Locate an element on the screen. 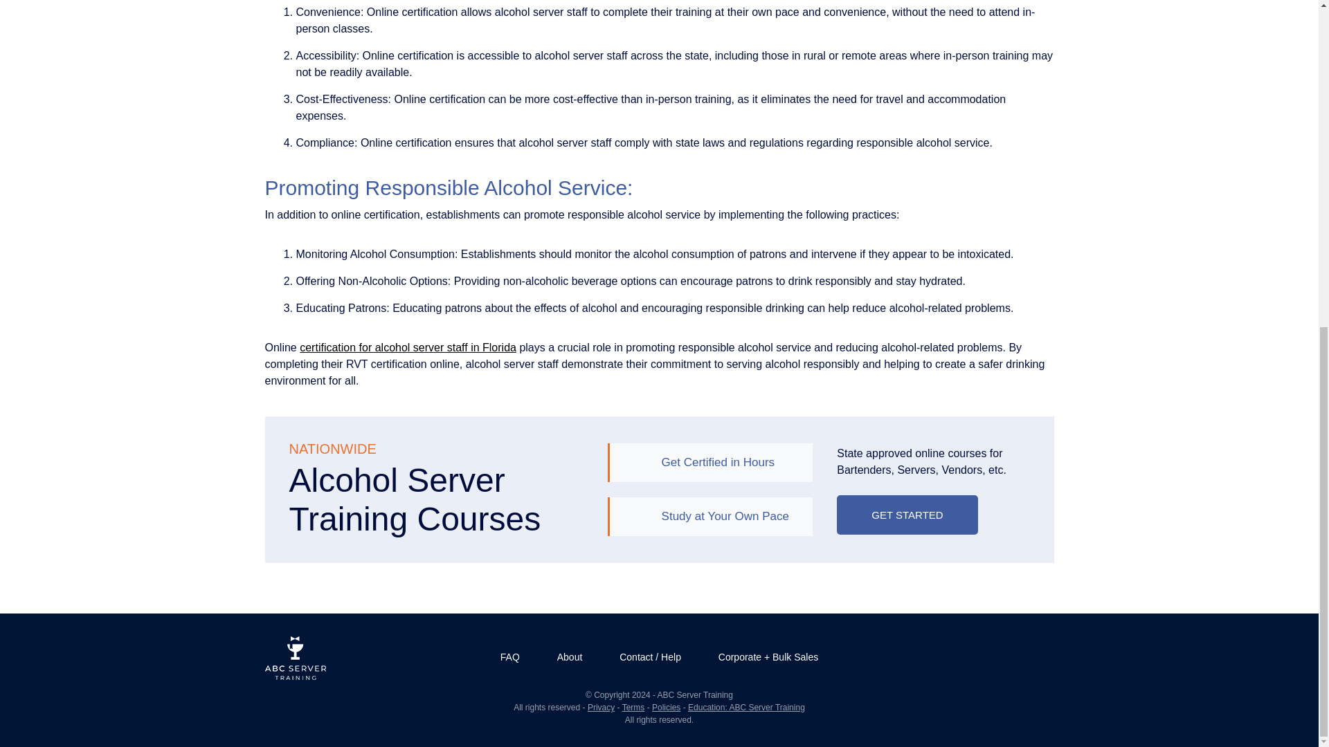 The width and height of the screenshot is (1329, 747). Education: ABC Server Training is located at coordinates (746, 708).